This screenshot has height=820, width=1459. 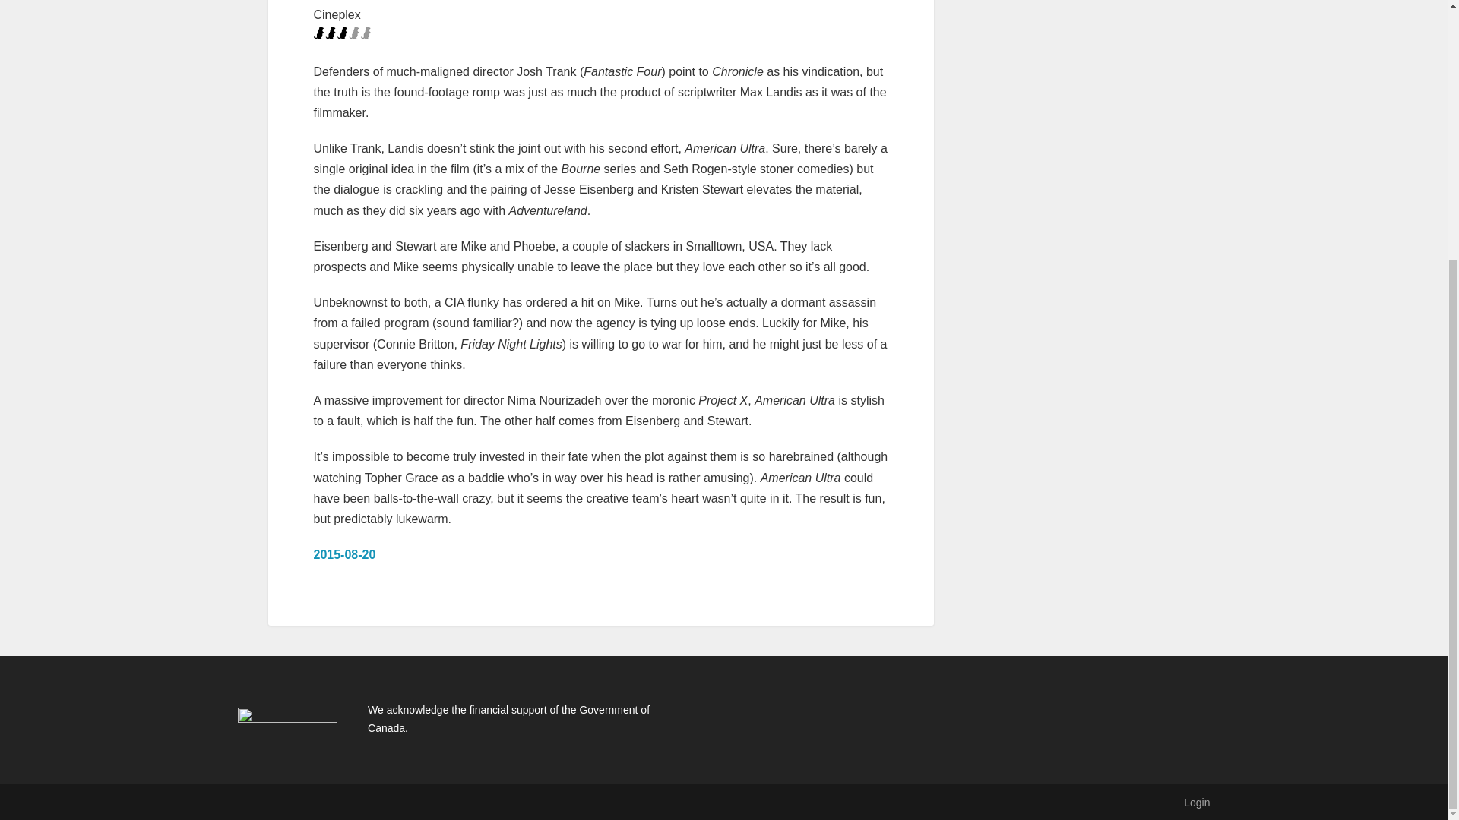 What do you see at coordinates (337, 802) in the screenshot?
I see `Elegant Themes` at bounding box center [337, 802].